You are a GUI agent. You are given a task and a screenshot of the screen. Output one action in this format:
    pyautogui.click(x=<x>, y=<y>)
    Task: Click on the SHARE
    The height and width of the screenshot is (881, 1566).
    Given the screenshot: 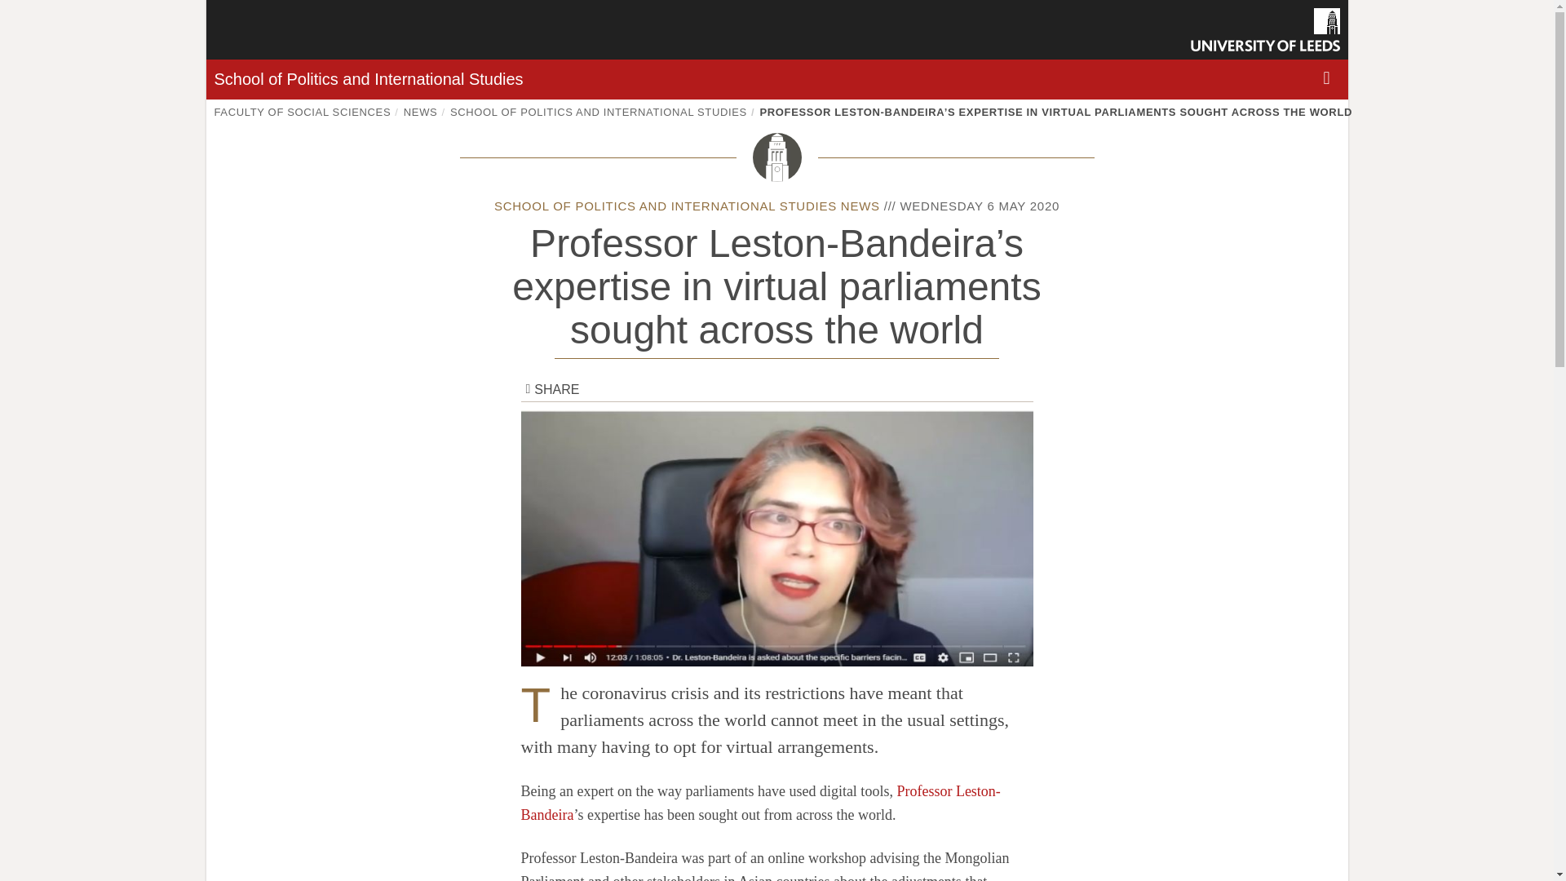 What is the action you would take?
    pyautogui.click(x=551, y=390)
    